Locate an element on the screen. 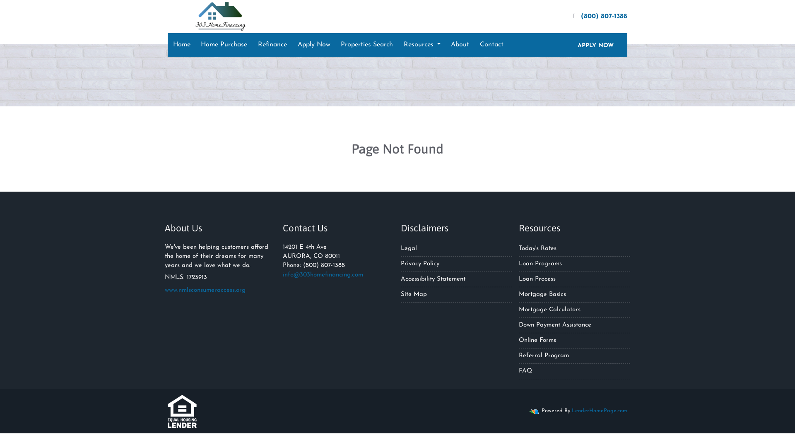 This screenshot has height=447, width=795. Loan Programs is located at coordinates (540, 264).